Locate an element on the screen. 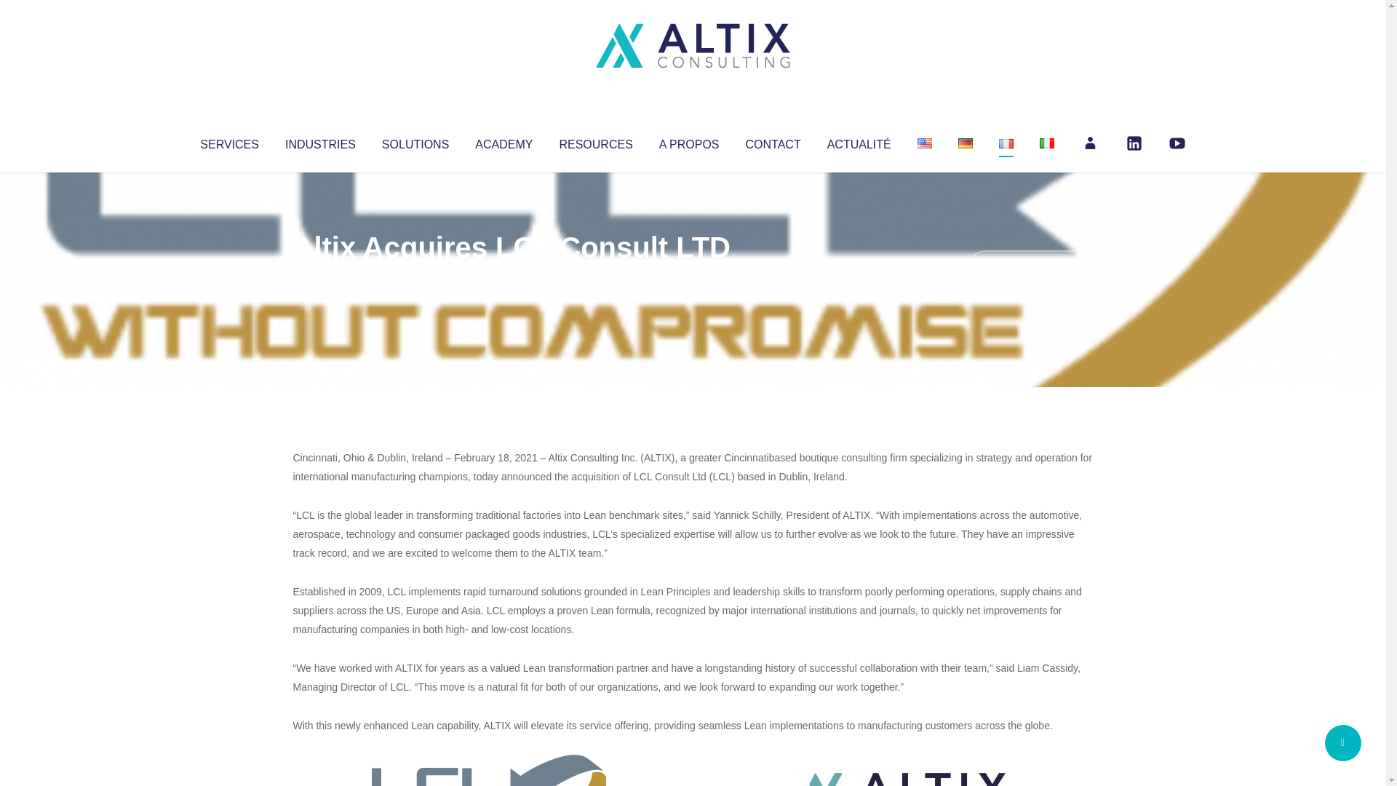  SOLUTIONS is located at coordinates (415, 141).